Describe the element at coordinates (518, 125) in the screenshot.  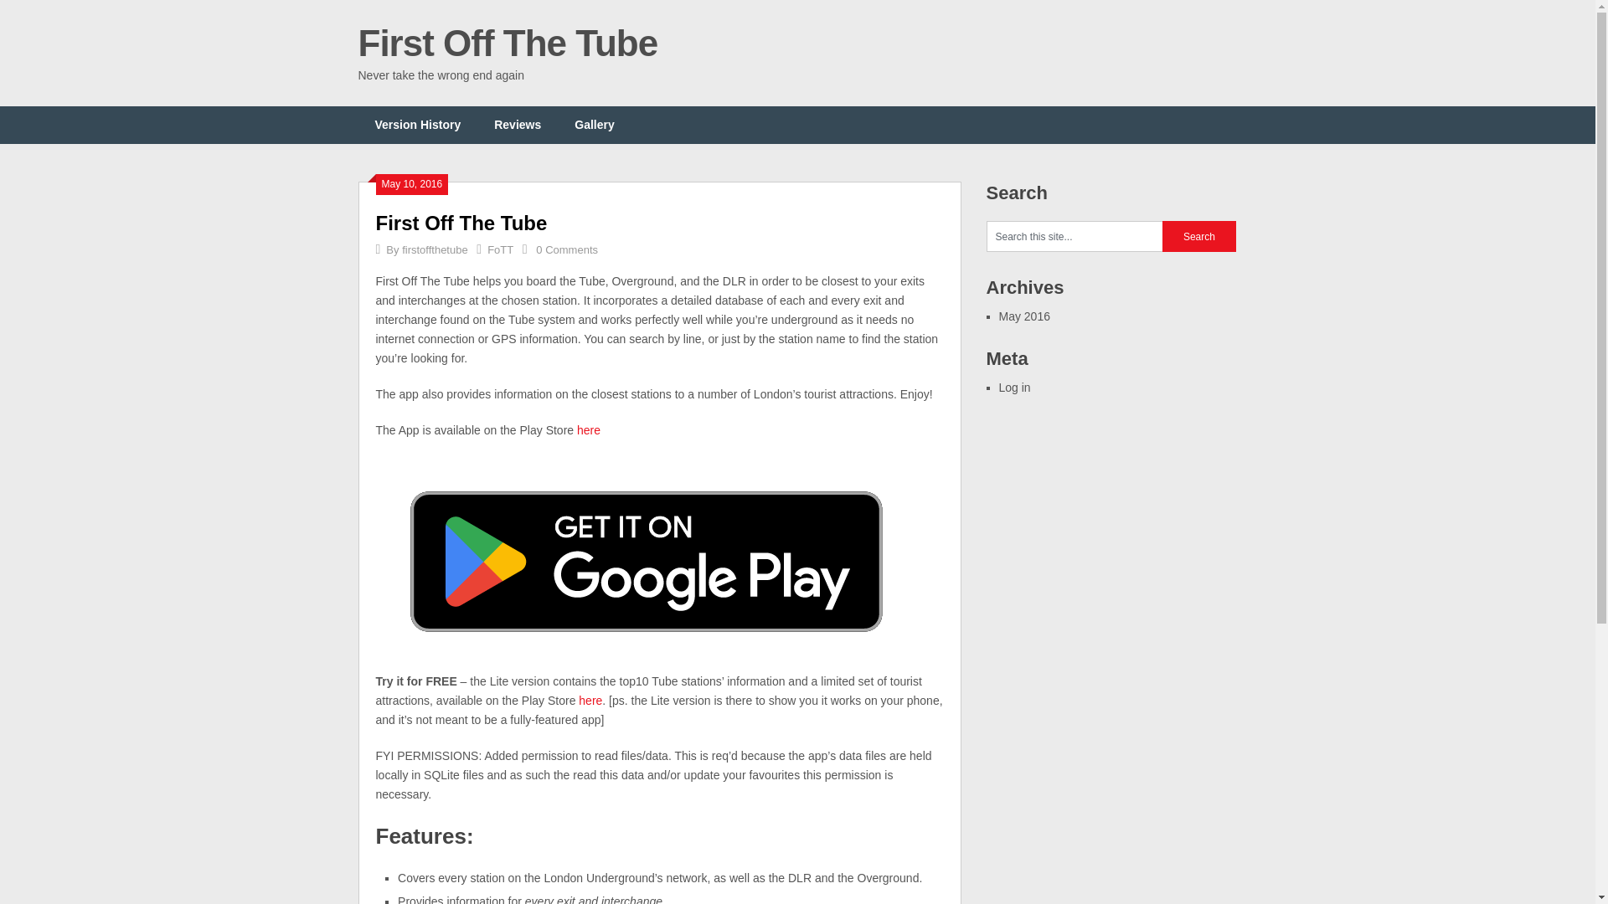
I see `Reviews` at that location.